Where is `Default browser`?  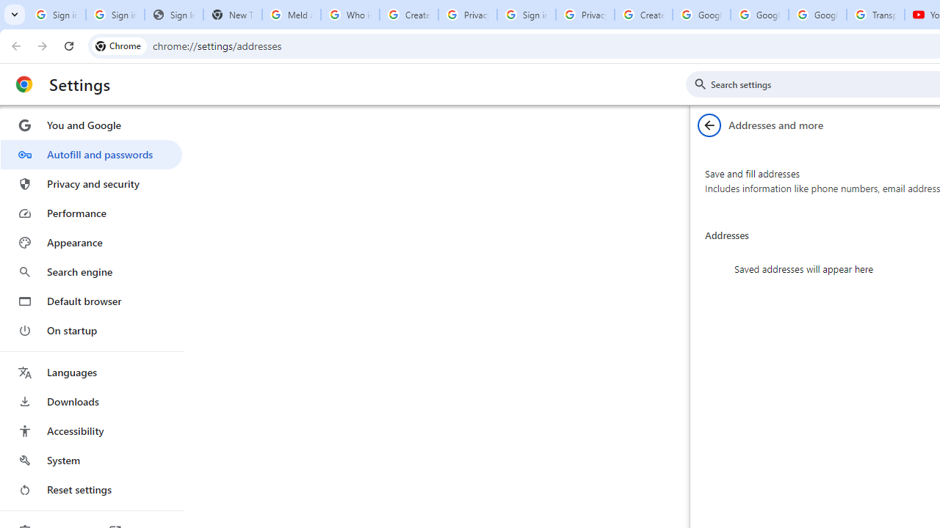 Default browser is located at coordinates (91, 301).